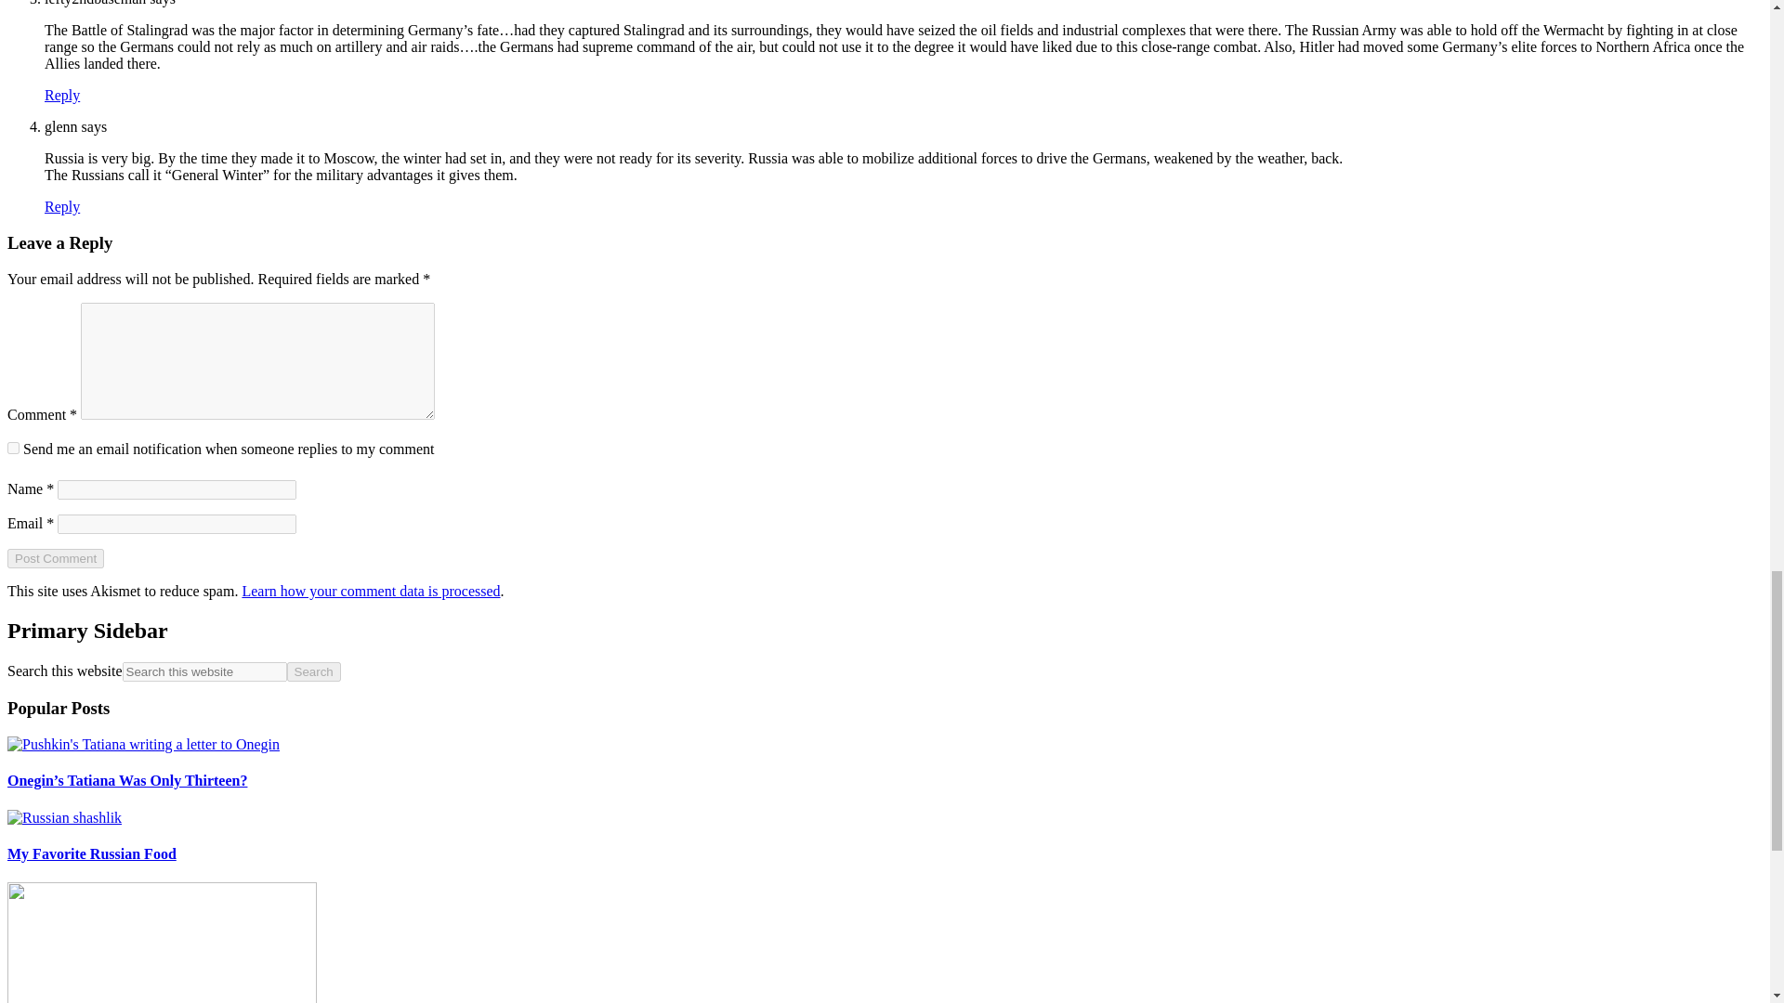 This screenshot has height=1003, width=1784. What do you see at coordinates (62, 206) in the screenshot?
I see `Reply` at bounding box center [62, 206].